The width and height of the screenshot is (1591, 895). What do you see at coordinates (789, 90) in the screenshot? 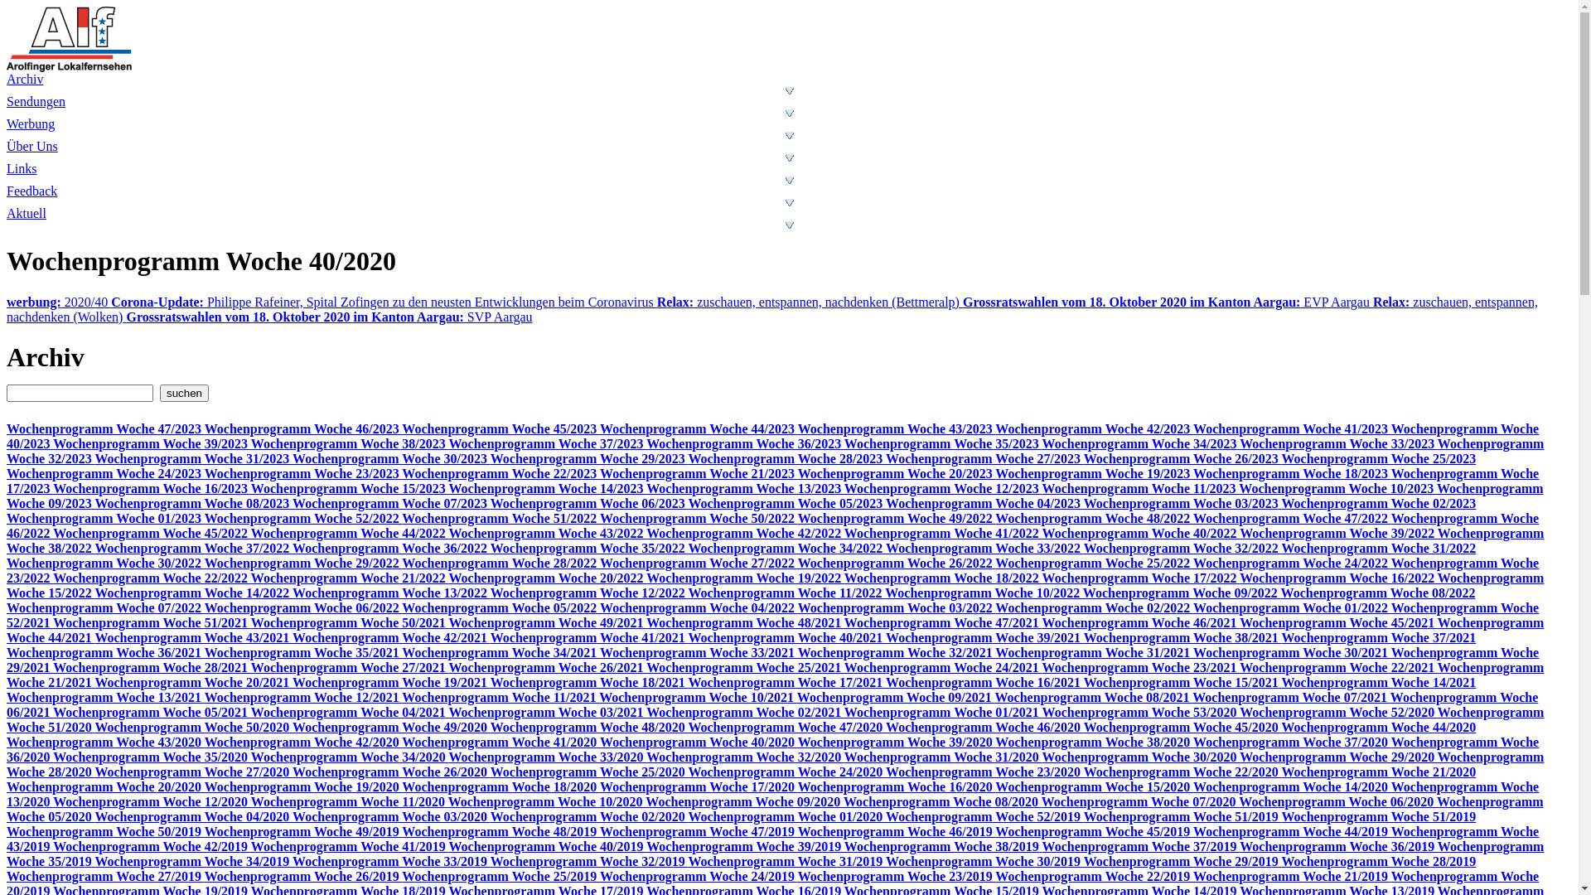
I see `Archiv` at bounding box center [789, 90].